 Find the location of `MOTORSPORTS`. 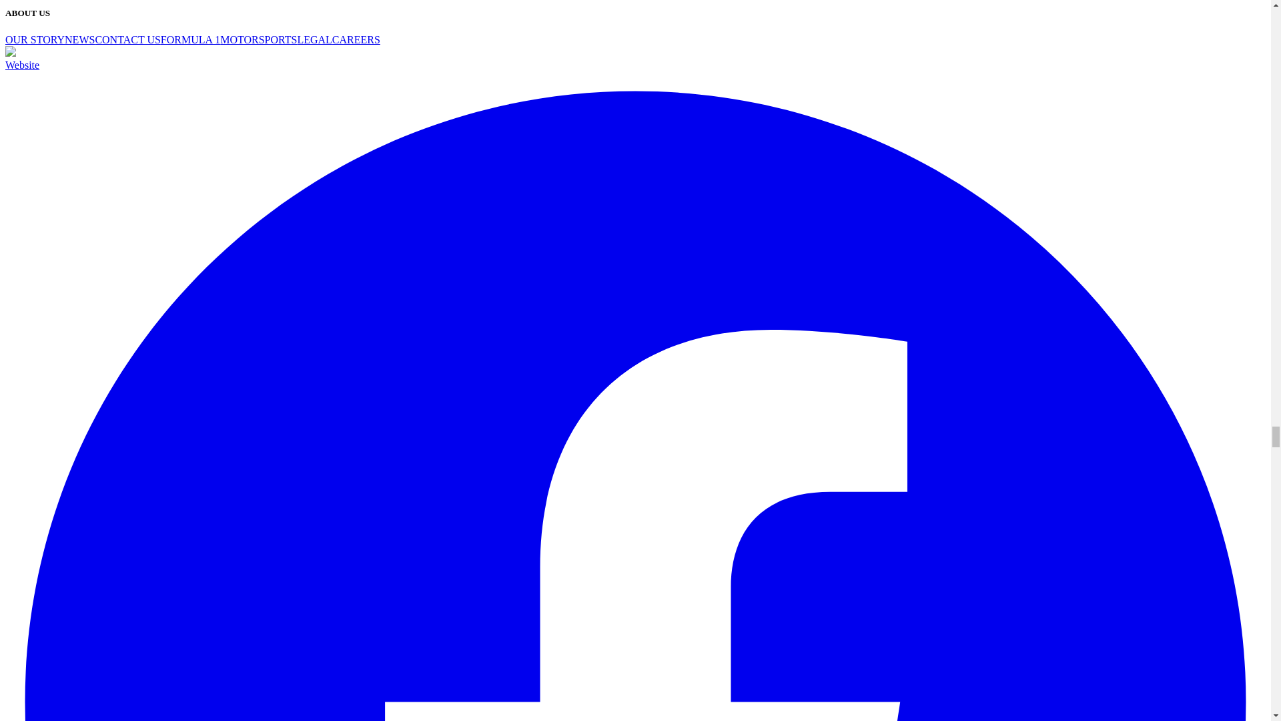

MOTORSPORTS is located at coordinates (259, 39).